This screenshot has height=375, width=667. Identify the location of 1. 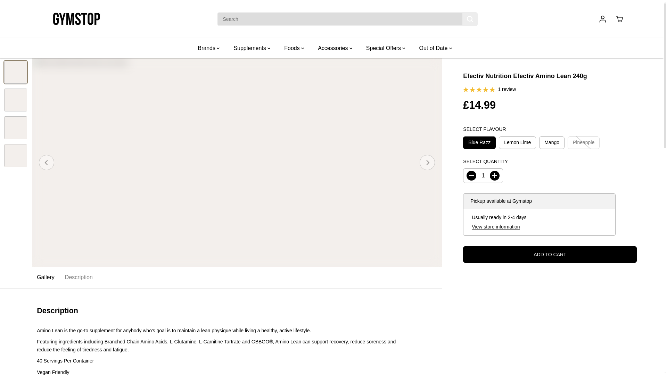
(483, 176).